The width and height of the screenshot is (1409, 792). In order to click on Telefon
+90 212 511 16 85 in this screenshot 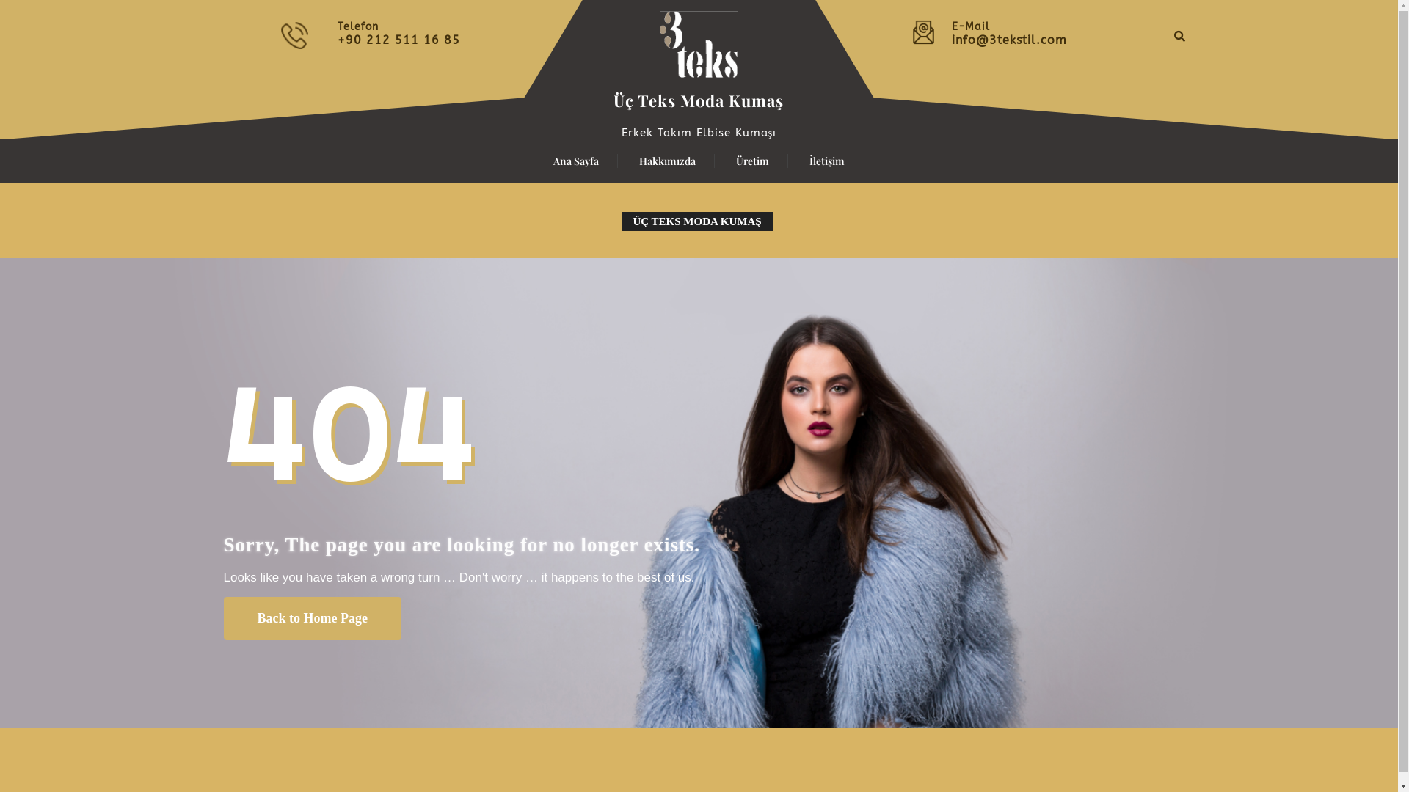, I will do `click(455, 32)`.